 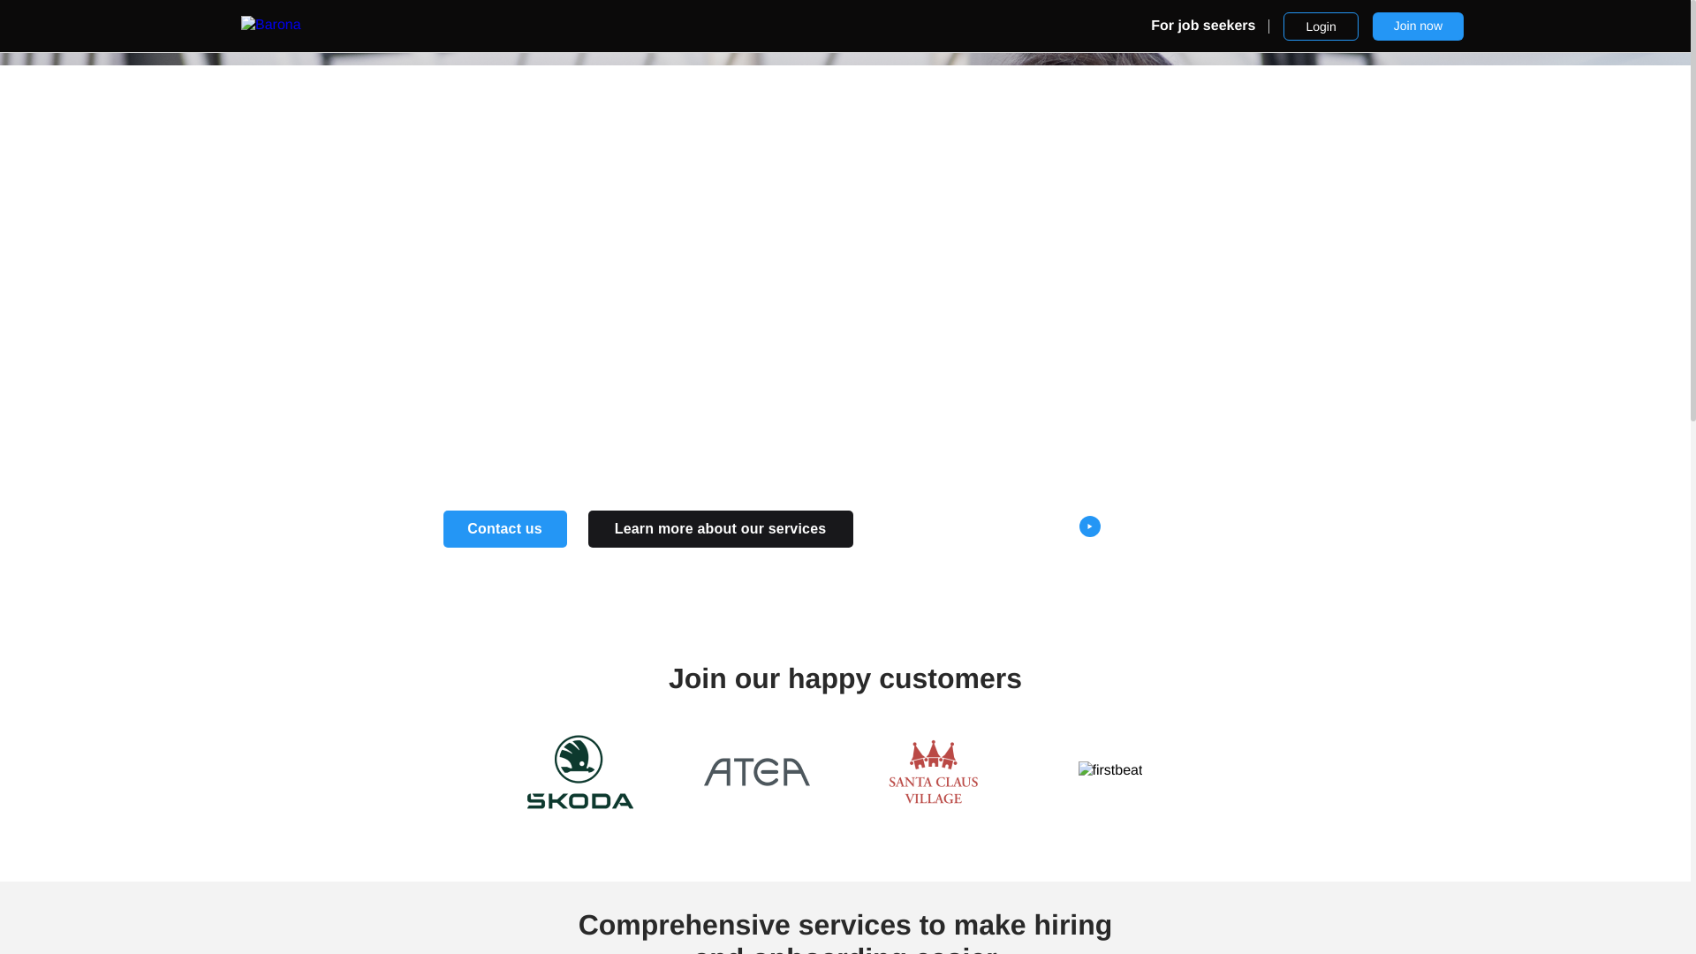 What do you see at coordinates (721, 528) in the screenshot?
I see `Learn more about our services` at bounding box center [721, 528].